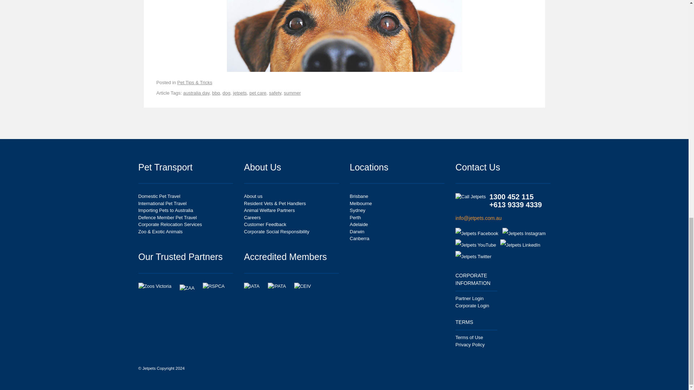 The image size is (694, 390). Describe the element at coordinates (255, 288) in the screenshot. I see `IATA` at that location.